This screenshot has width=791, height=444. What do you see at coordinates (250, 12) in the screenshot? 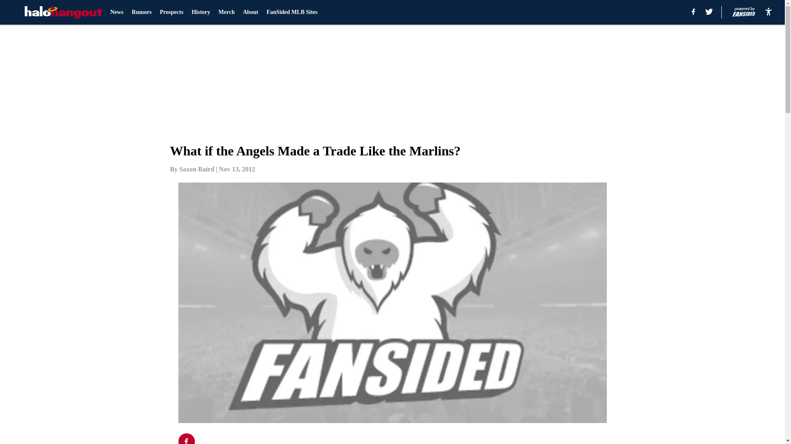
I see `About` at bounding box center [250, 12].